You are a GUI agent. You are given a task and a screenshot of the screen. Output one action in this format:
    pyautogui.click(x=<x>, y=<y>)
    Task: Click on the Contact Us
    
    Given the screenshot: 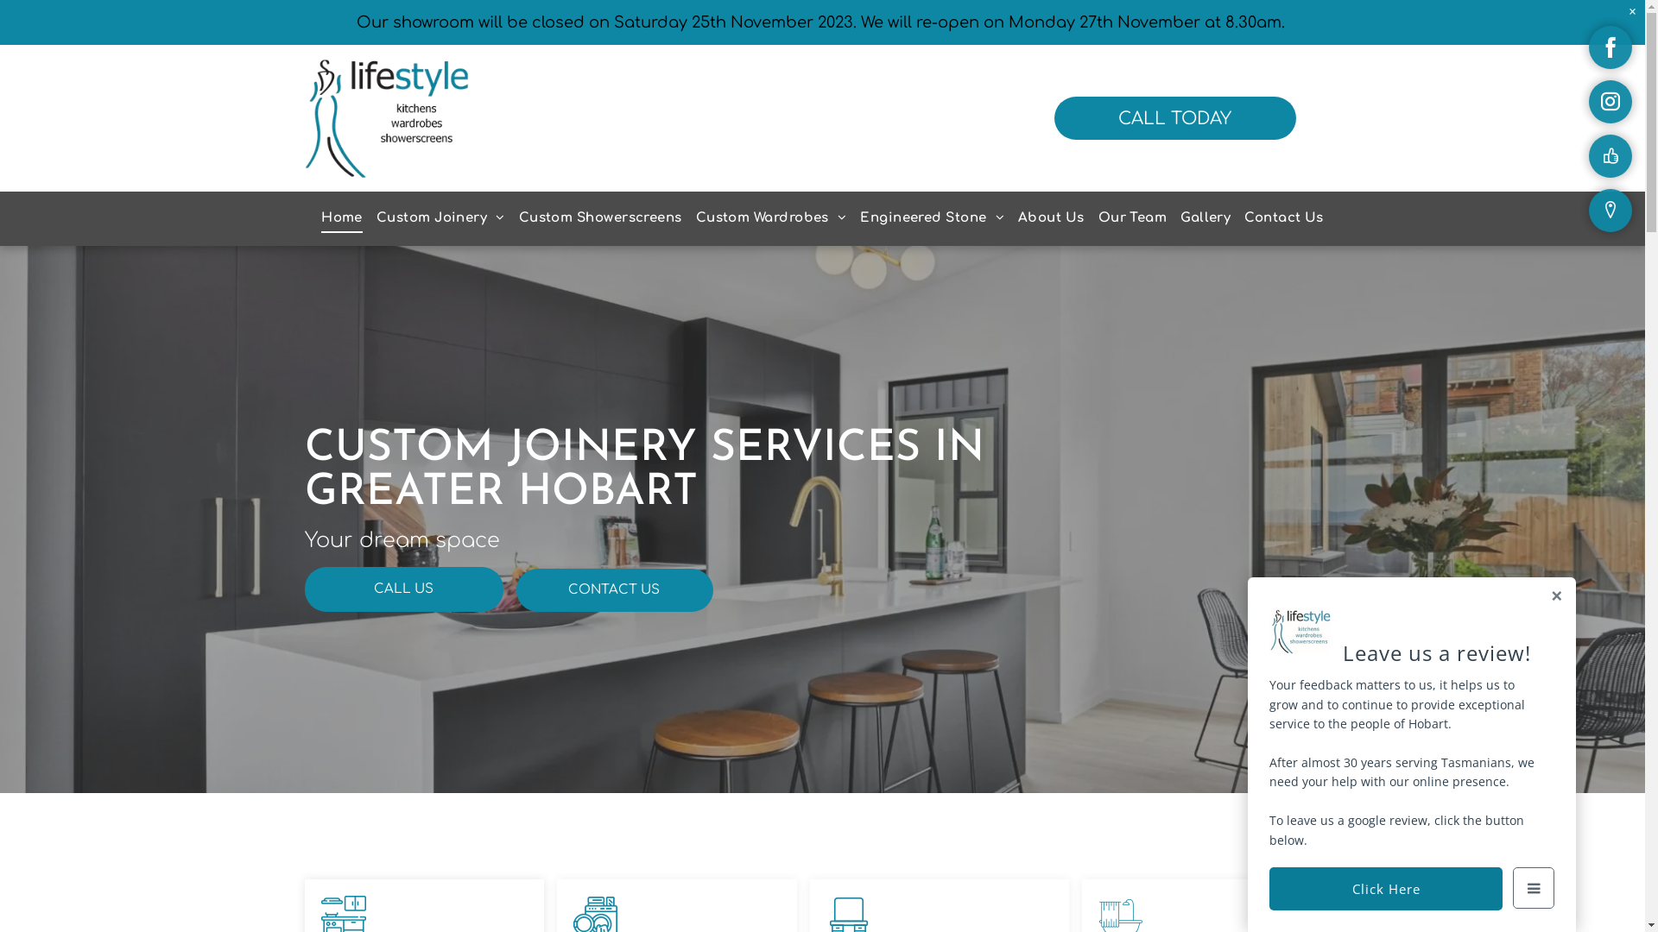 What is the action you would take?
    pyautogui.click(x=1284, y=219)
    